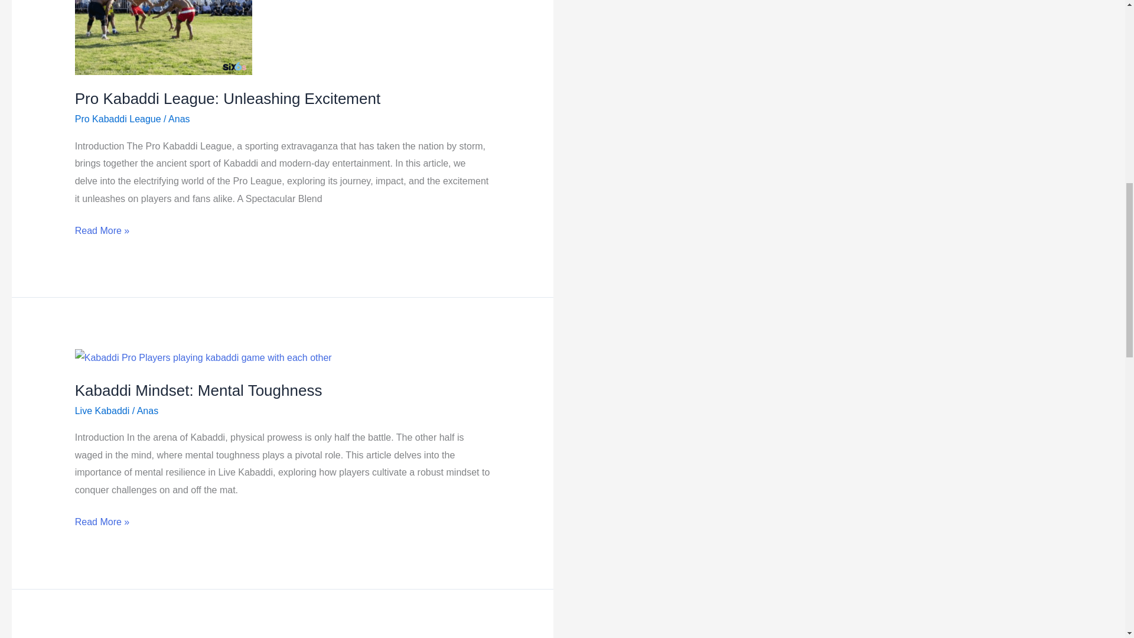  What do you see at coordinates (198, 390) in the screenshot?
I see `Kabaddi Mindset: Mental Toughness` at bounding box center [198, 390].